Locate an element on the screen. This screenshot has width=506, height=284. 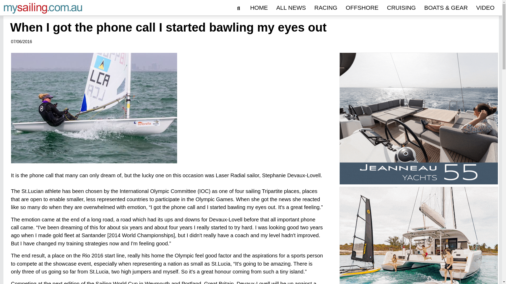
Racing is located at coordinates (326, 8).